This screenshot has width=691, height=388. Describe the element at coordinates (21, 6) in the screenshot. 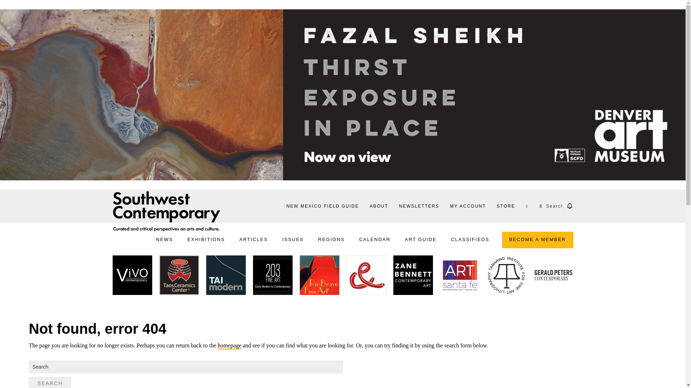

I see `Search` at that location.